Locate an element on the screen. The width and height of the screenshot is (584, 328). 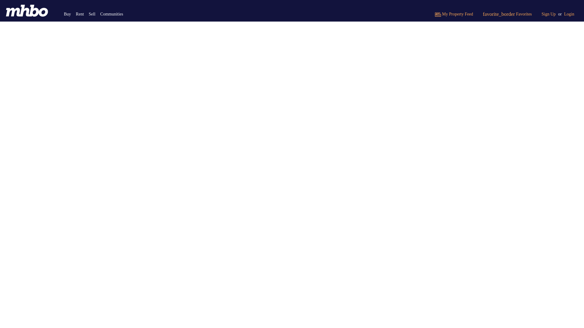
Communities is located at coordinates (112, 14).